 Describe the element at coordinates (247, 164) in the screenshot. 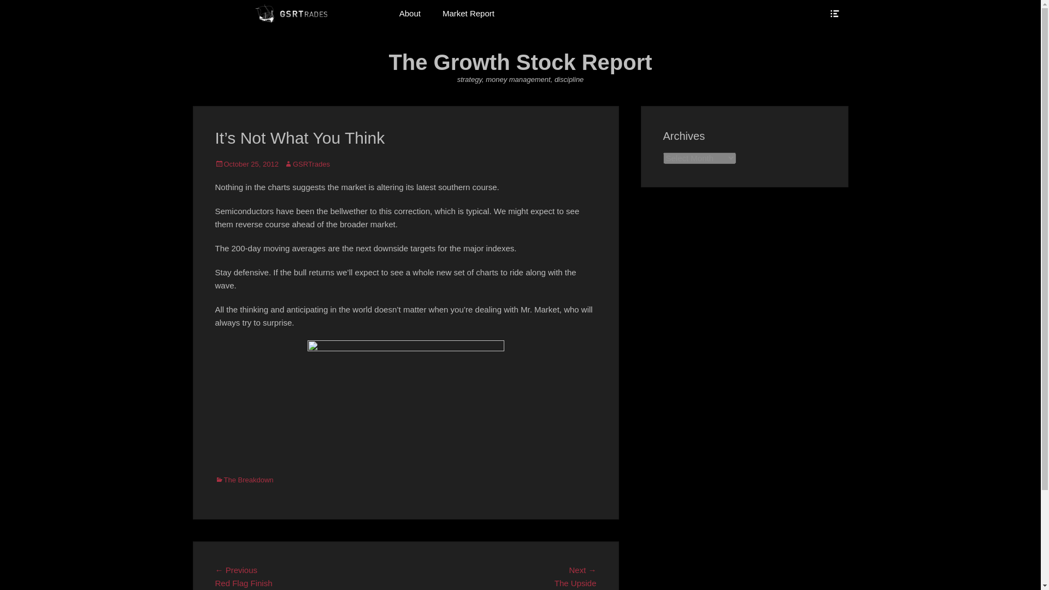

I see `October 25, 2012` at that location.